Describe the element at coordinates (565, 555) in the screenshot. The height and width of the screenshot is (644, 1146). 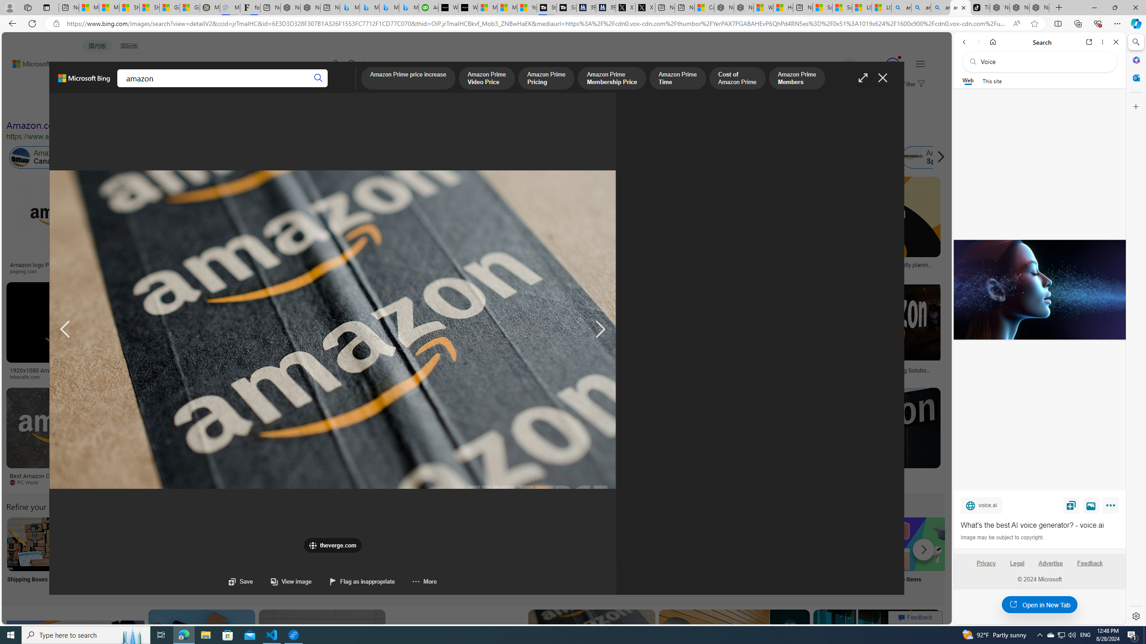
I see `Amazon Sign in My Account Sign My Account` at that location.